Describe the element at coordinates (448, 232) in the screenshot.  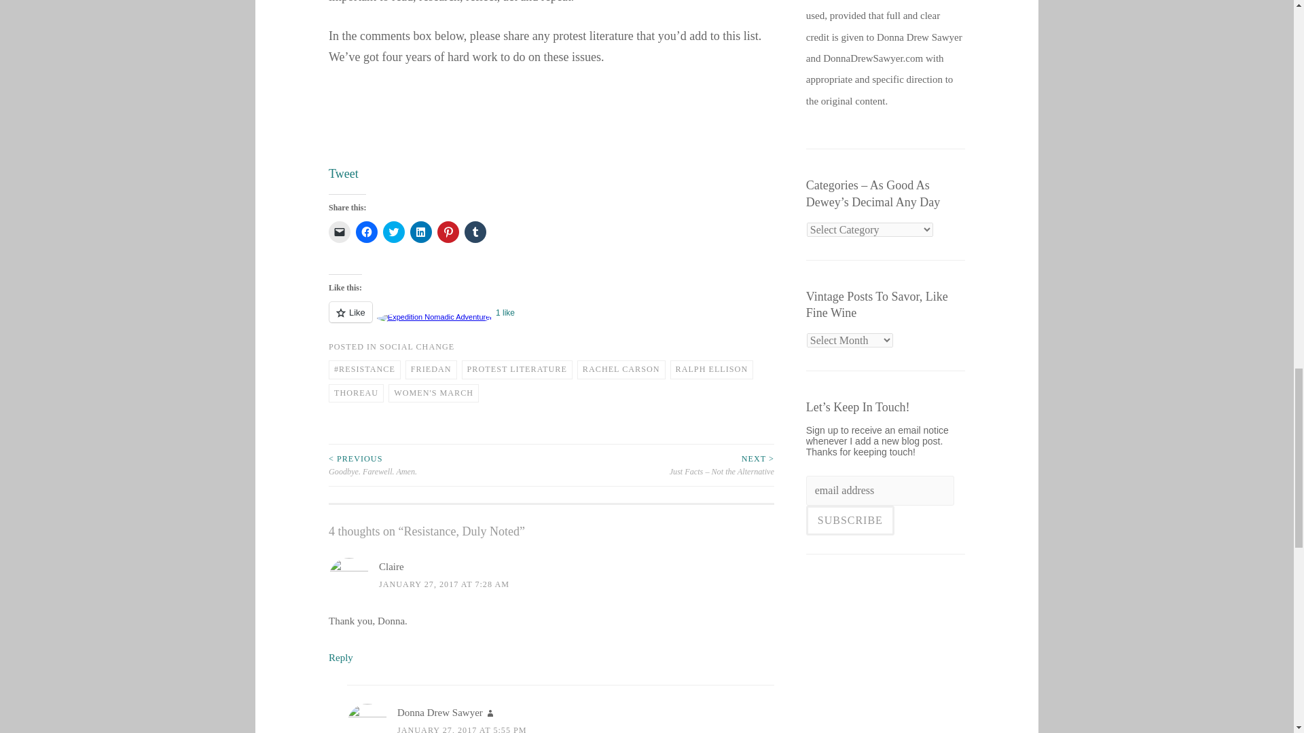
I see `Click to share on Pinterest` at that location.